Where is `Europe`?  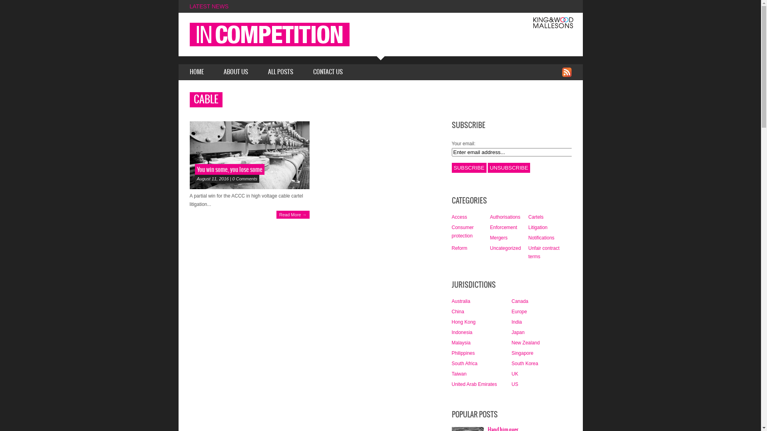 Europe is located at coordinates (519, 312).